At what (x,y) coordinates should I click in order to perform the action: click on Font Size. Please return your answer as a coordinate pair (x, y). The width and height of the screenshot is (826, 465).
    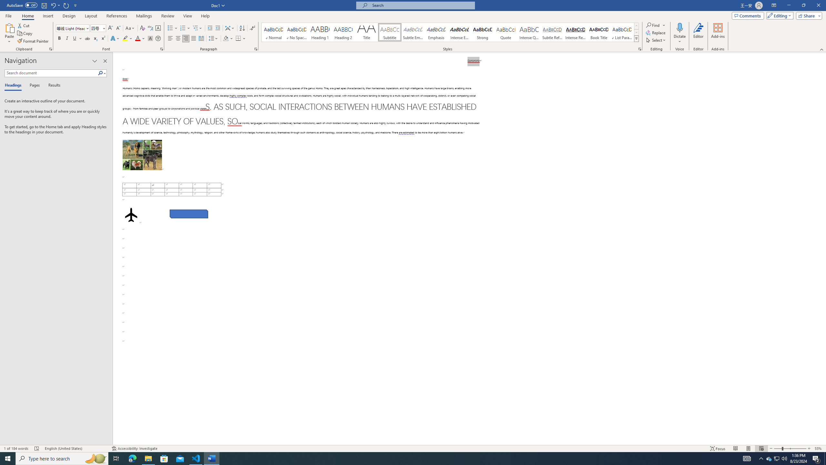
    Looking at the image, I should click on (98, 28).